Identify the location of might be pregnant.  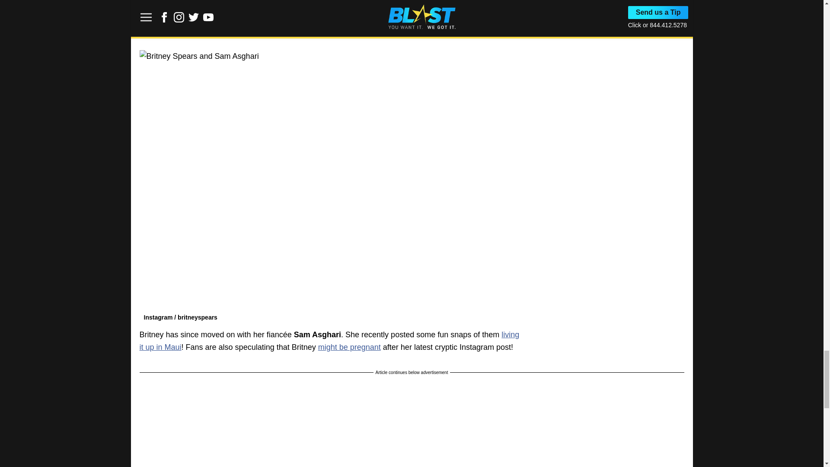
(349, 347).